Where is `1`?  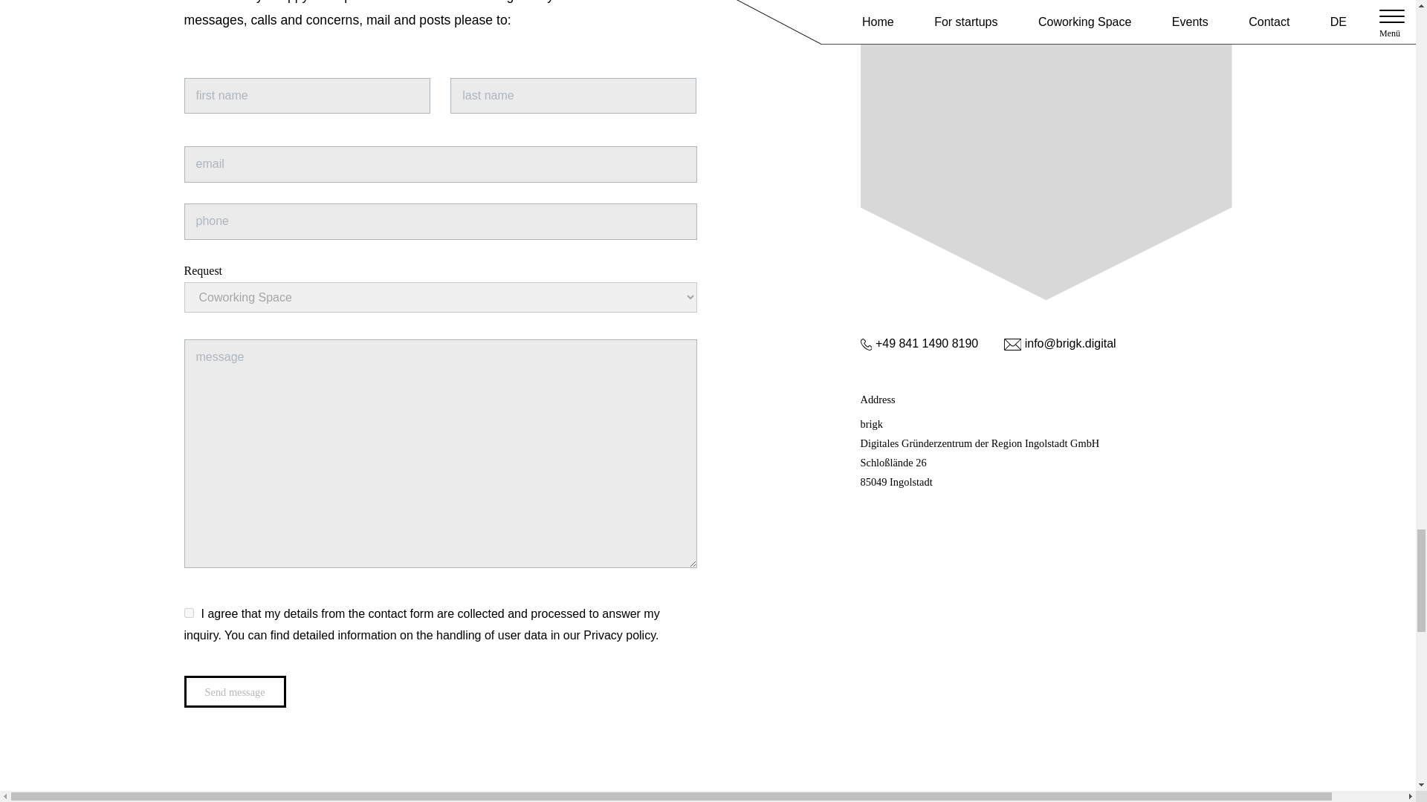 1 is located at coordinates (189, 612).